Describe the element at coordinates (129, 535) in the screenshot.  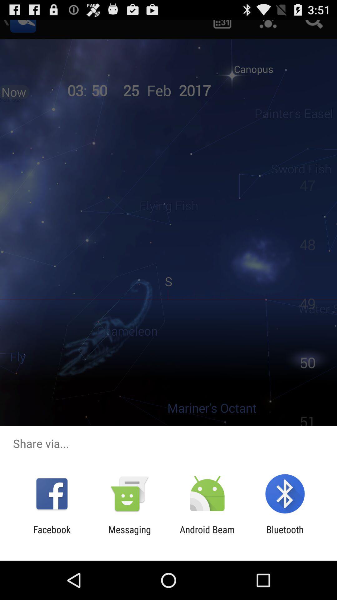
I see `press the item next to android beam app` at that location.